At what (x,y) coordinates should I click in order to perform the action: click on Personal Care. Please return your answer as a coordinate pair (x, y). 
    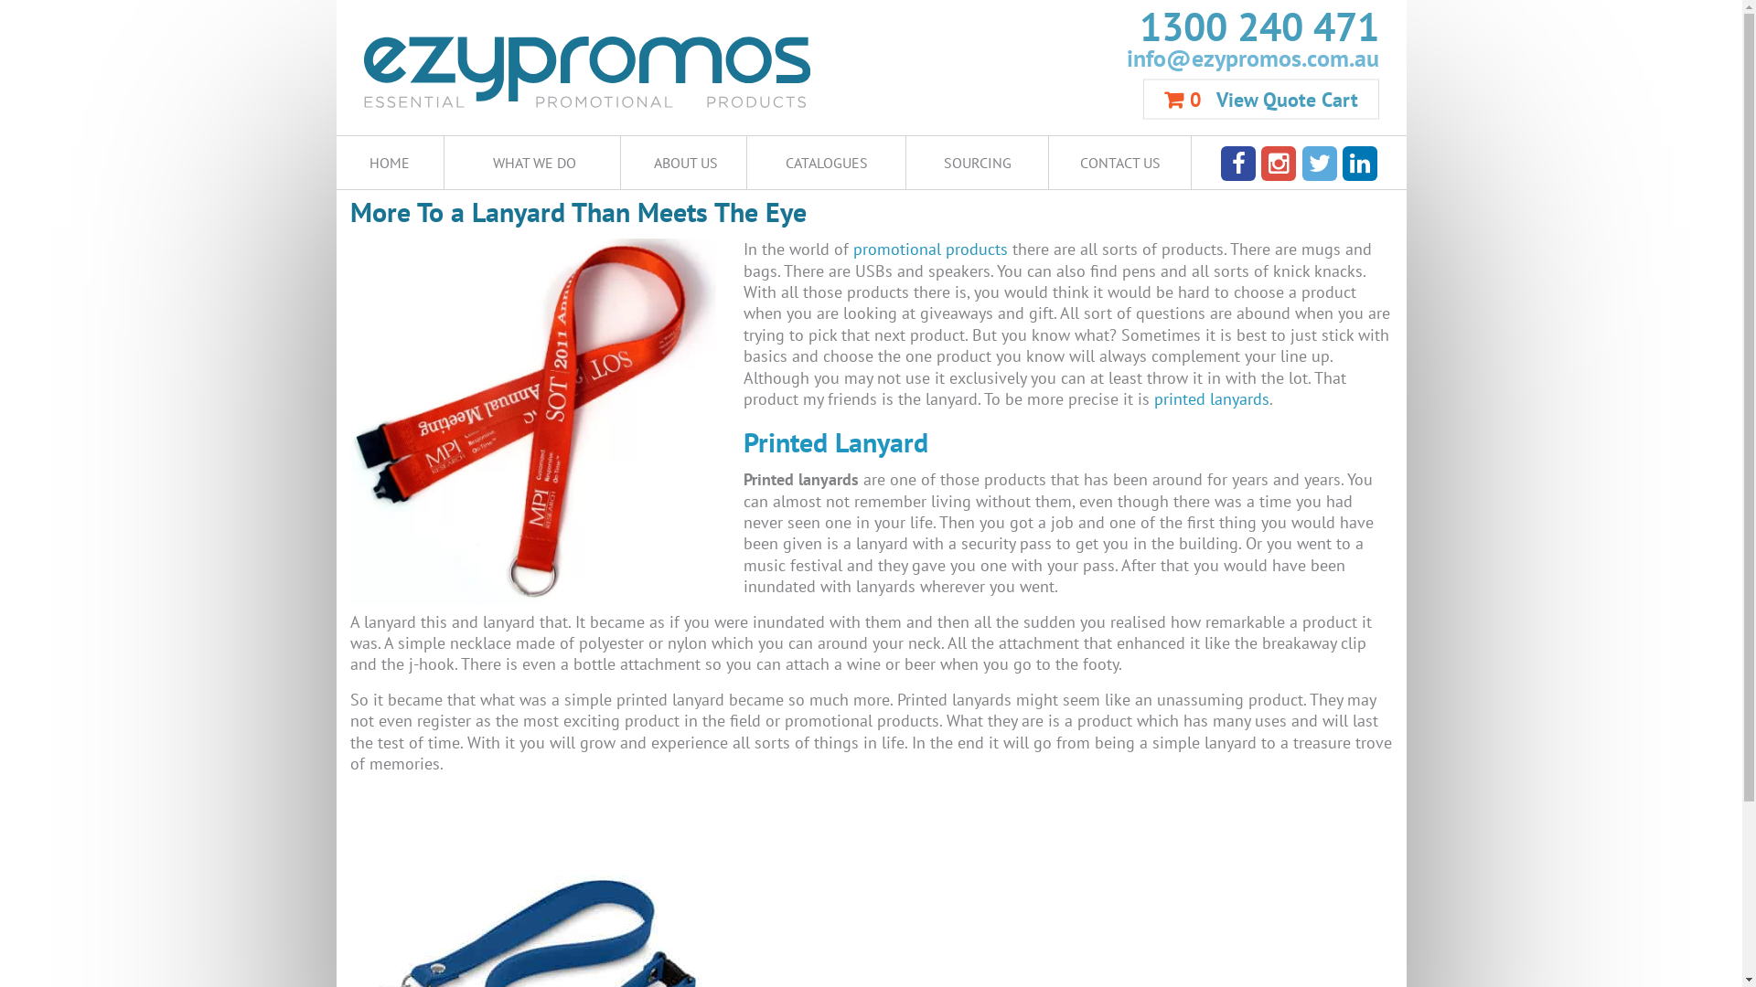
    Looking at the image, I should click on (1004, 377).